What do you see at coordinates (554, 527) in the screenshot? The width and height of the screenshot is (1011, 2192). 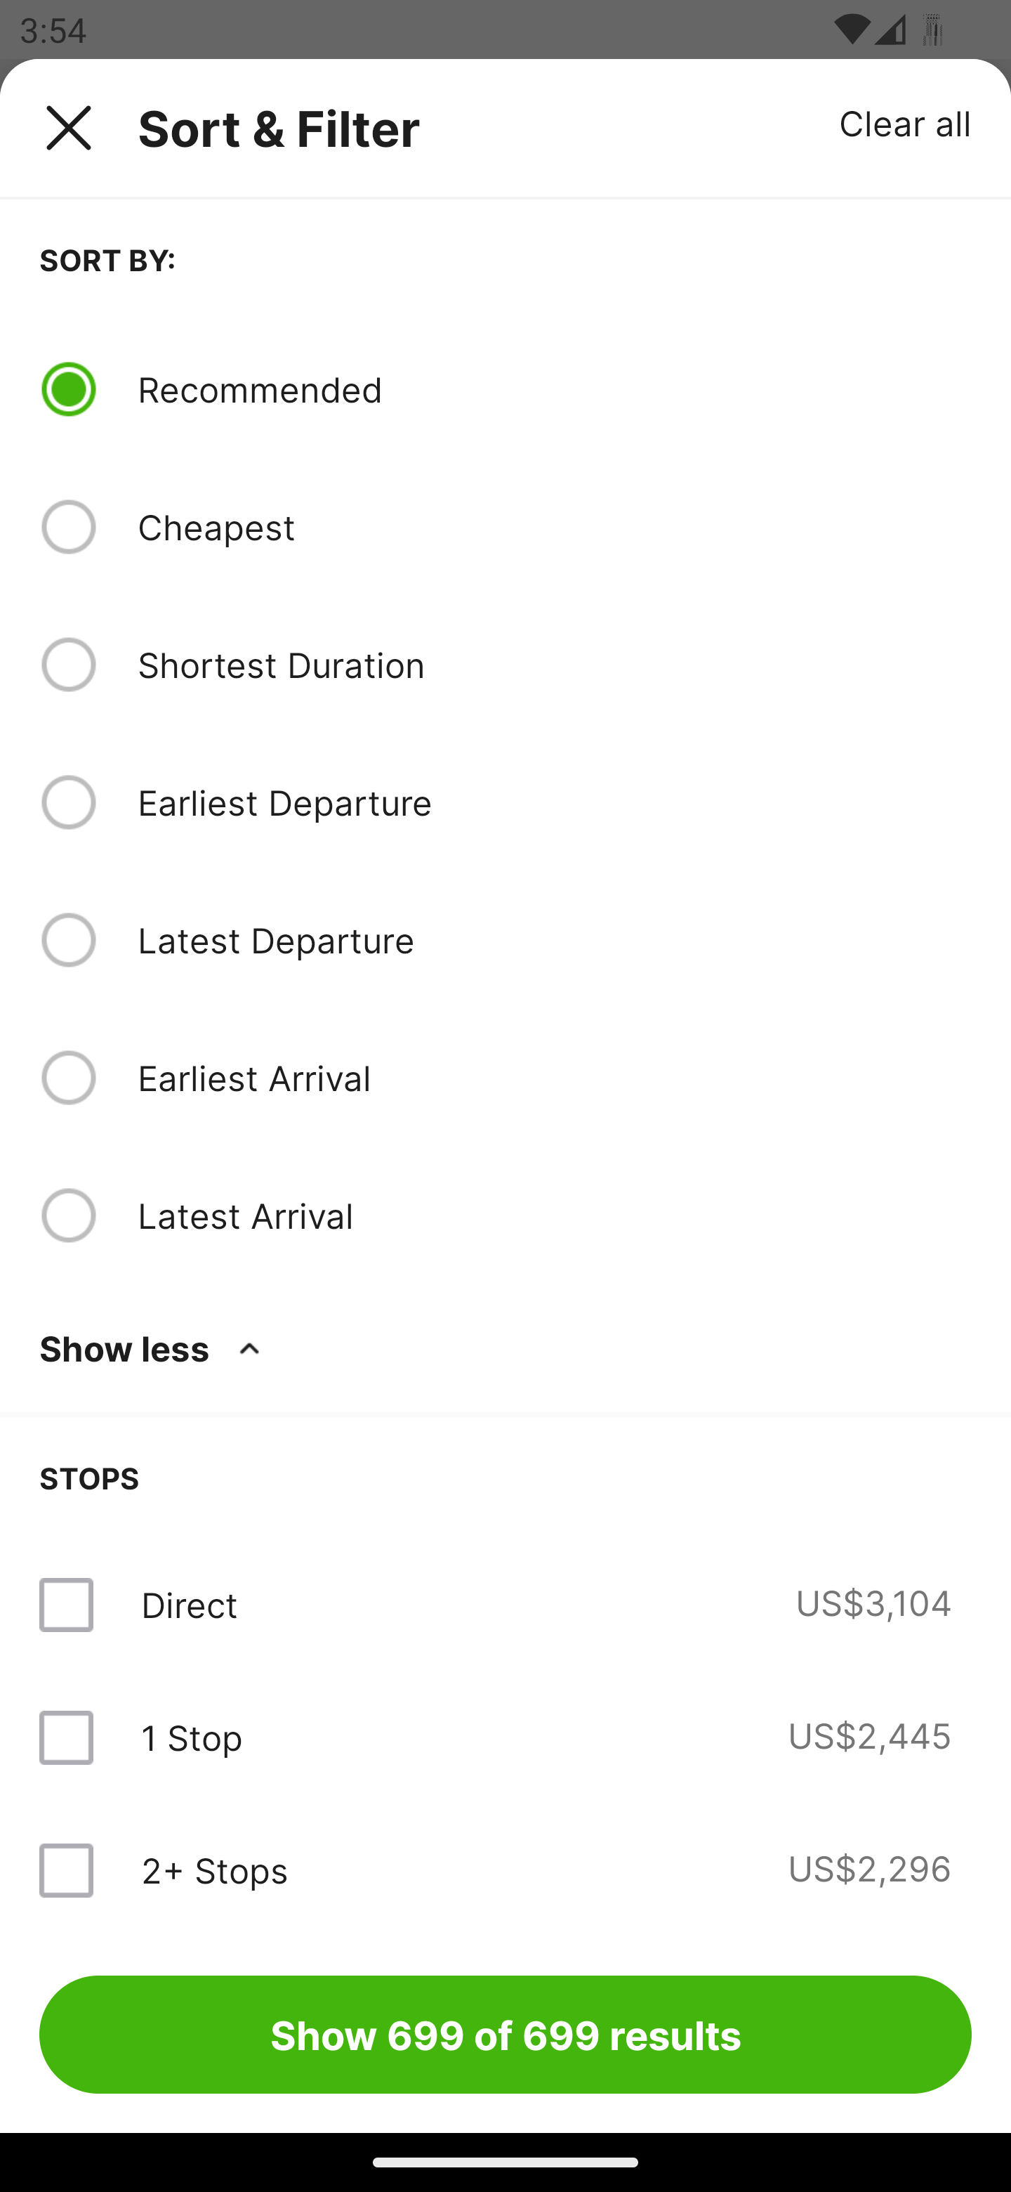 I see `Cheapest` at bounding box center [554, 527].